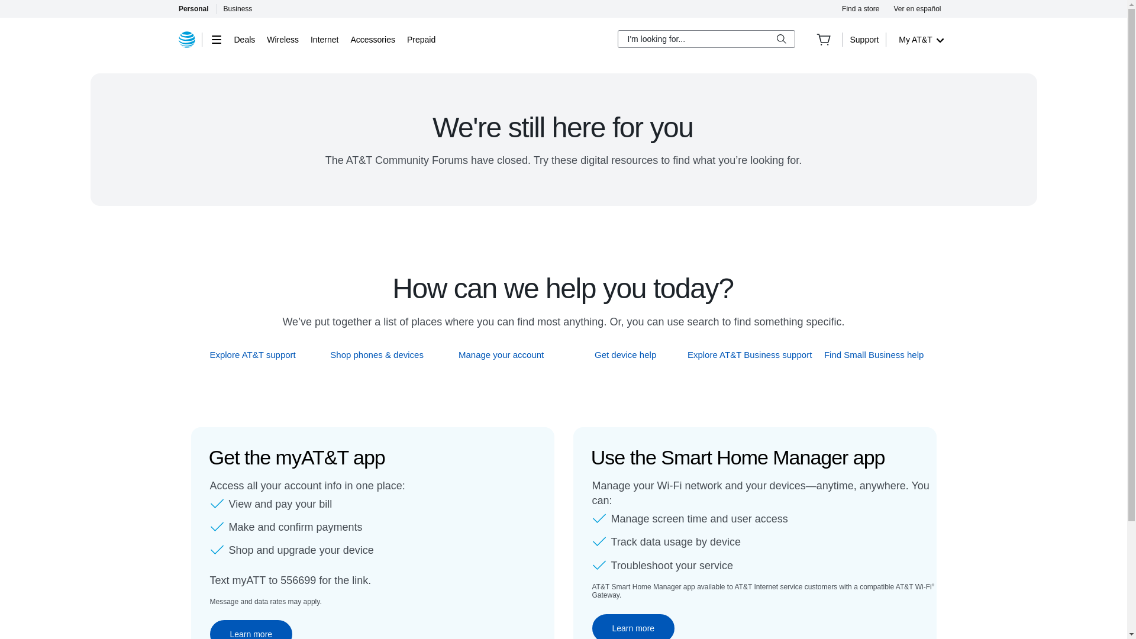  What do you see at coordinates (324, 39) in the screenshot?
I see `Internet` at bounding box center [324, 39].